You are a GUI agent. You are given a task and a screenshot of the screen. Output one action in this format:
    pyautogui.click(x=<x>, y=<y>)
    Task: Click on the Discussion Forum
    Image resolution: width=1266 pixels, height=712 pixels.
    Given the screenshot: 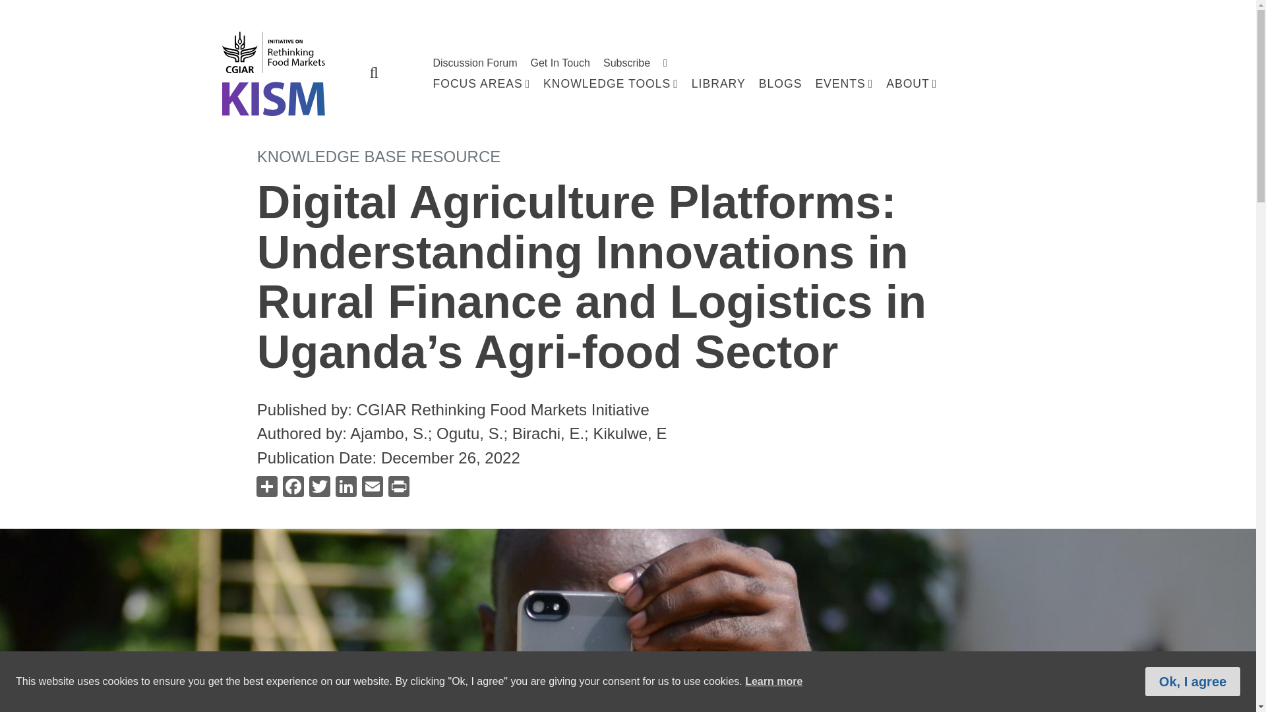 What is the action you would take?
    pyautogui.click(x=475, y=63)
    